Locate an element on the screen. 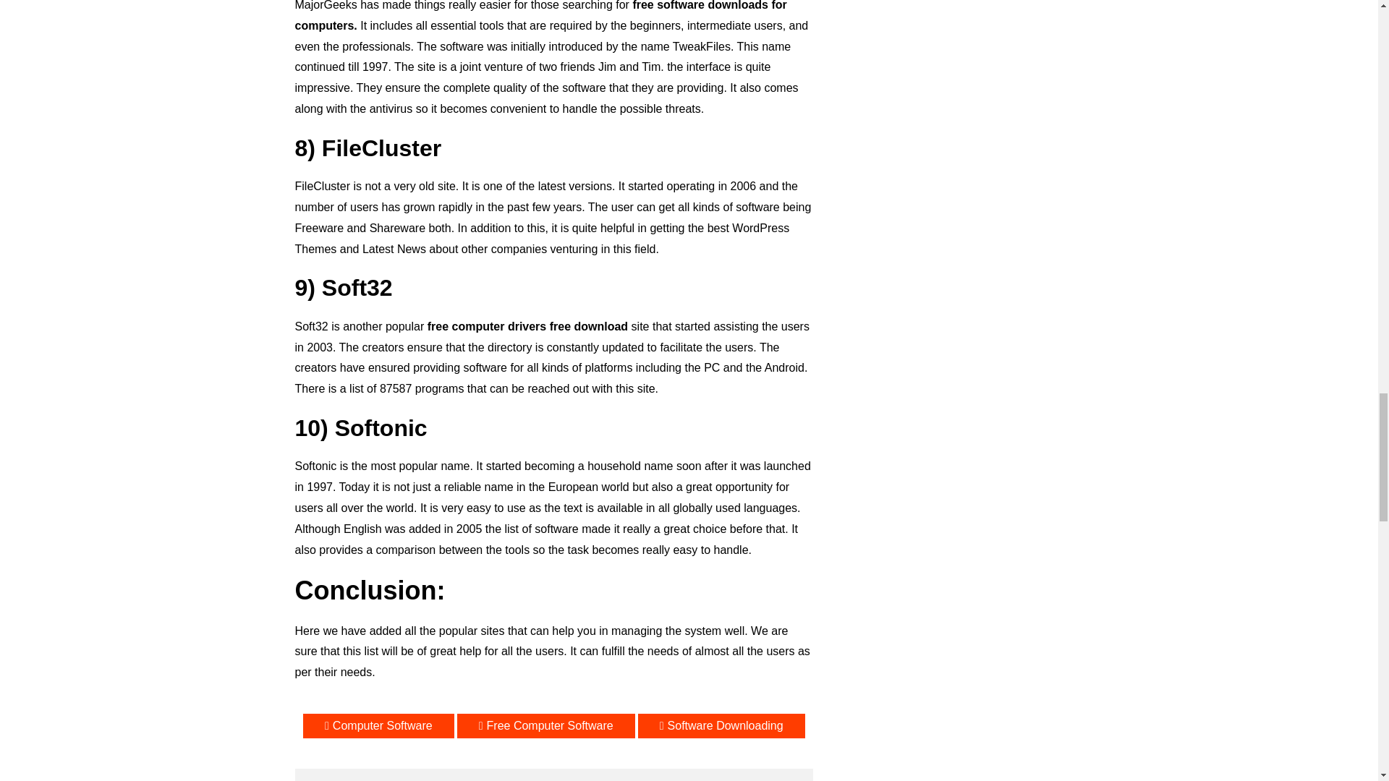 The image size is (1389, 781). Computer Software is located at coordinates (378, 726).